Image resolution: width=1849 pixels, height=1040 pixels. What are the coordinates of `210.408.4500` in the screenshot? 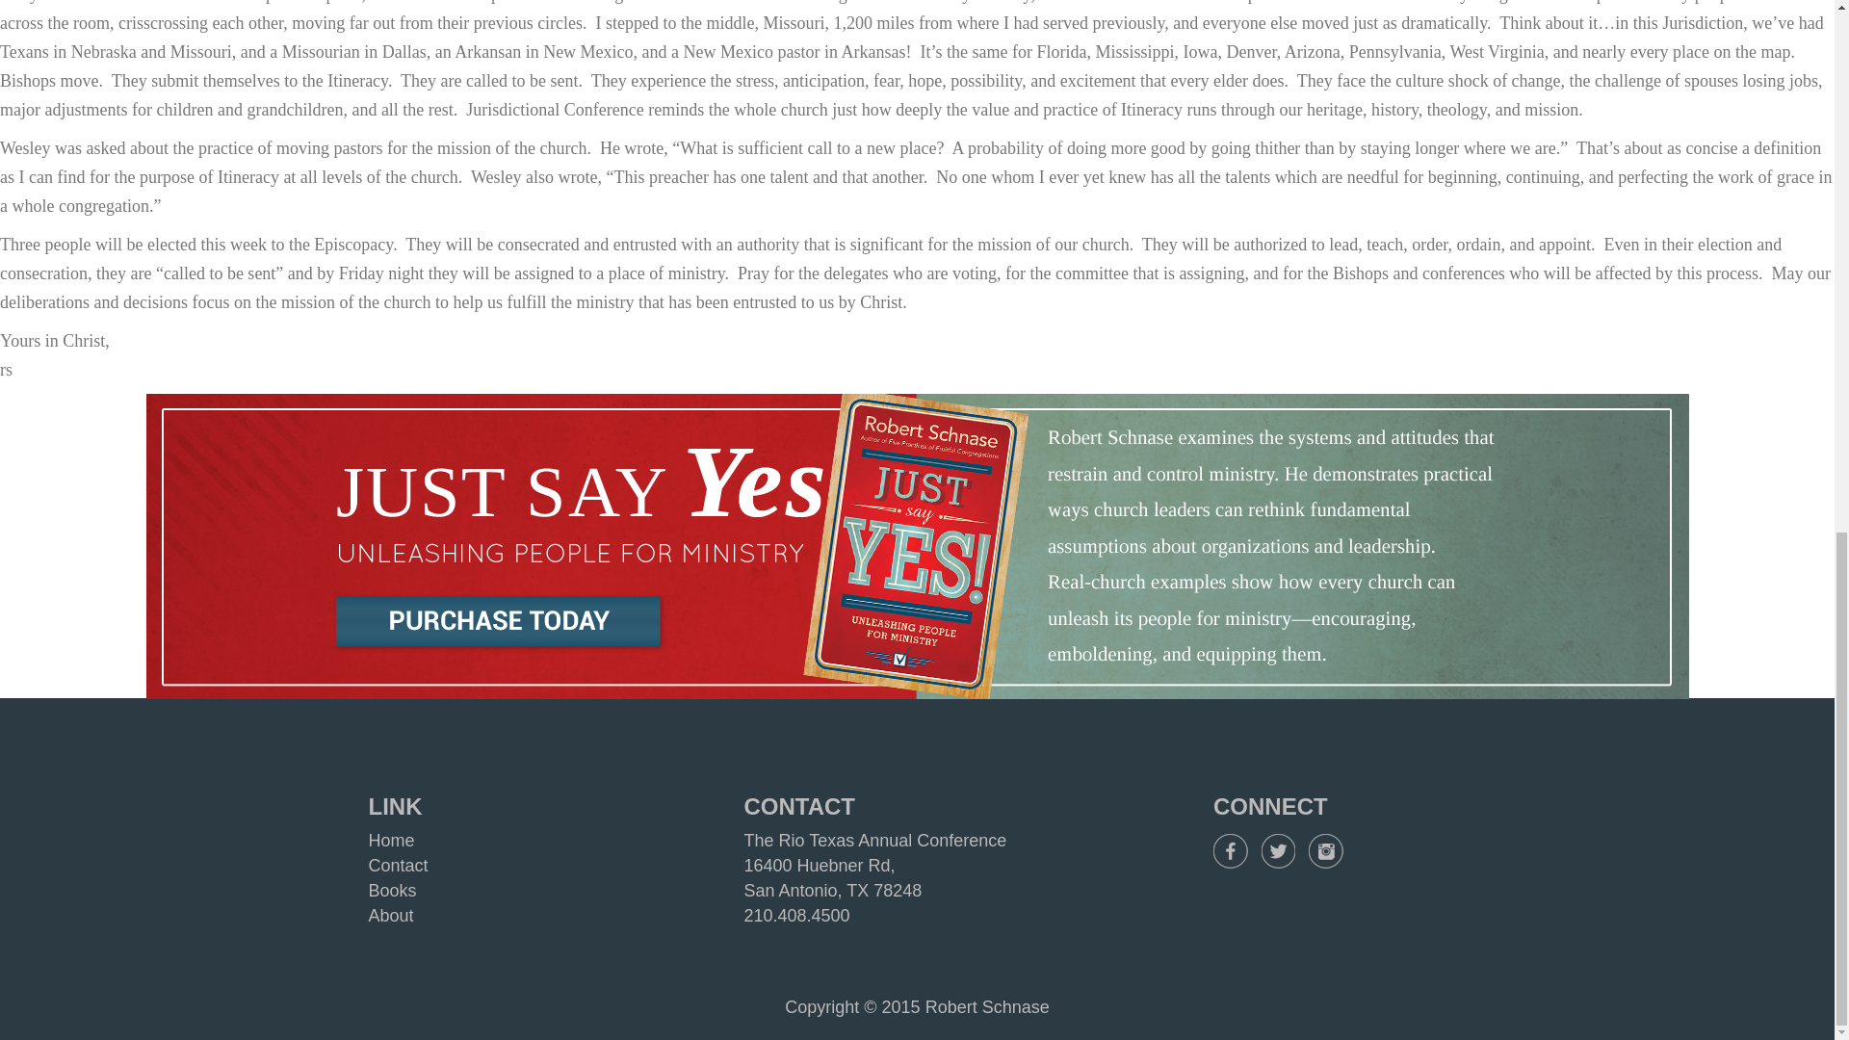 It's located at (795, 915).